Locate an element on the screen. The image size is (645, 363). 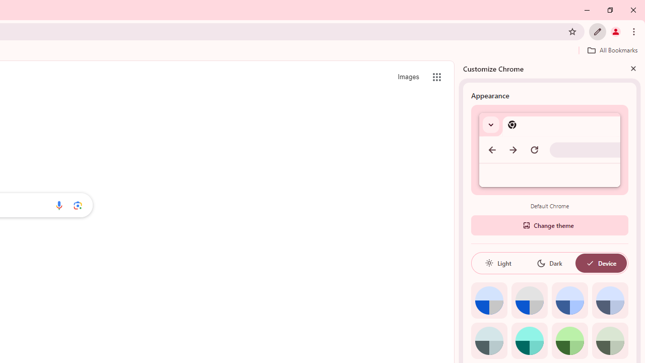
Light is located at coordinates (498, 263).